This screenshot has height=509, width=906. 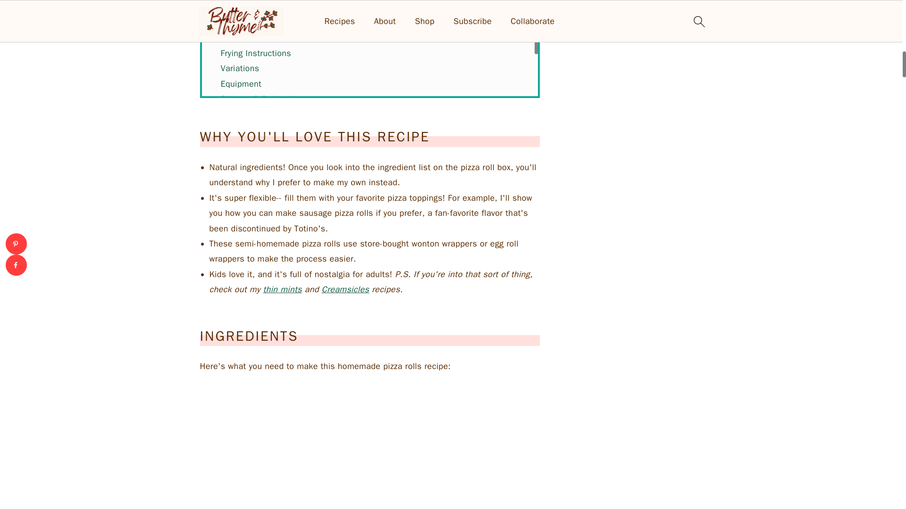 I want to click on Variations, so click(x=240, y=68).